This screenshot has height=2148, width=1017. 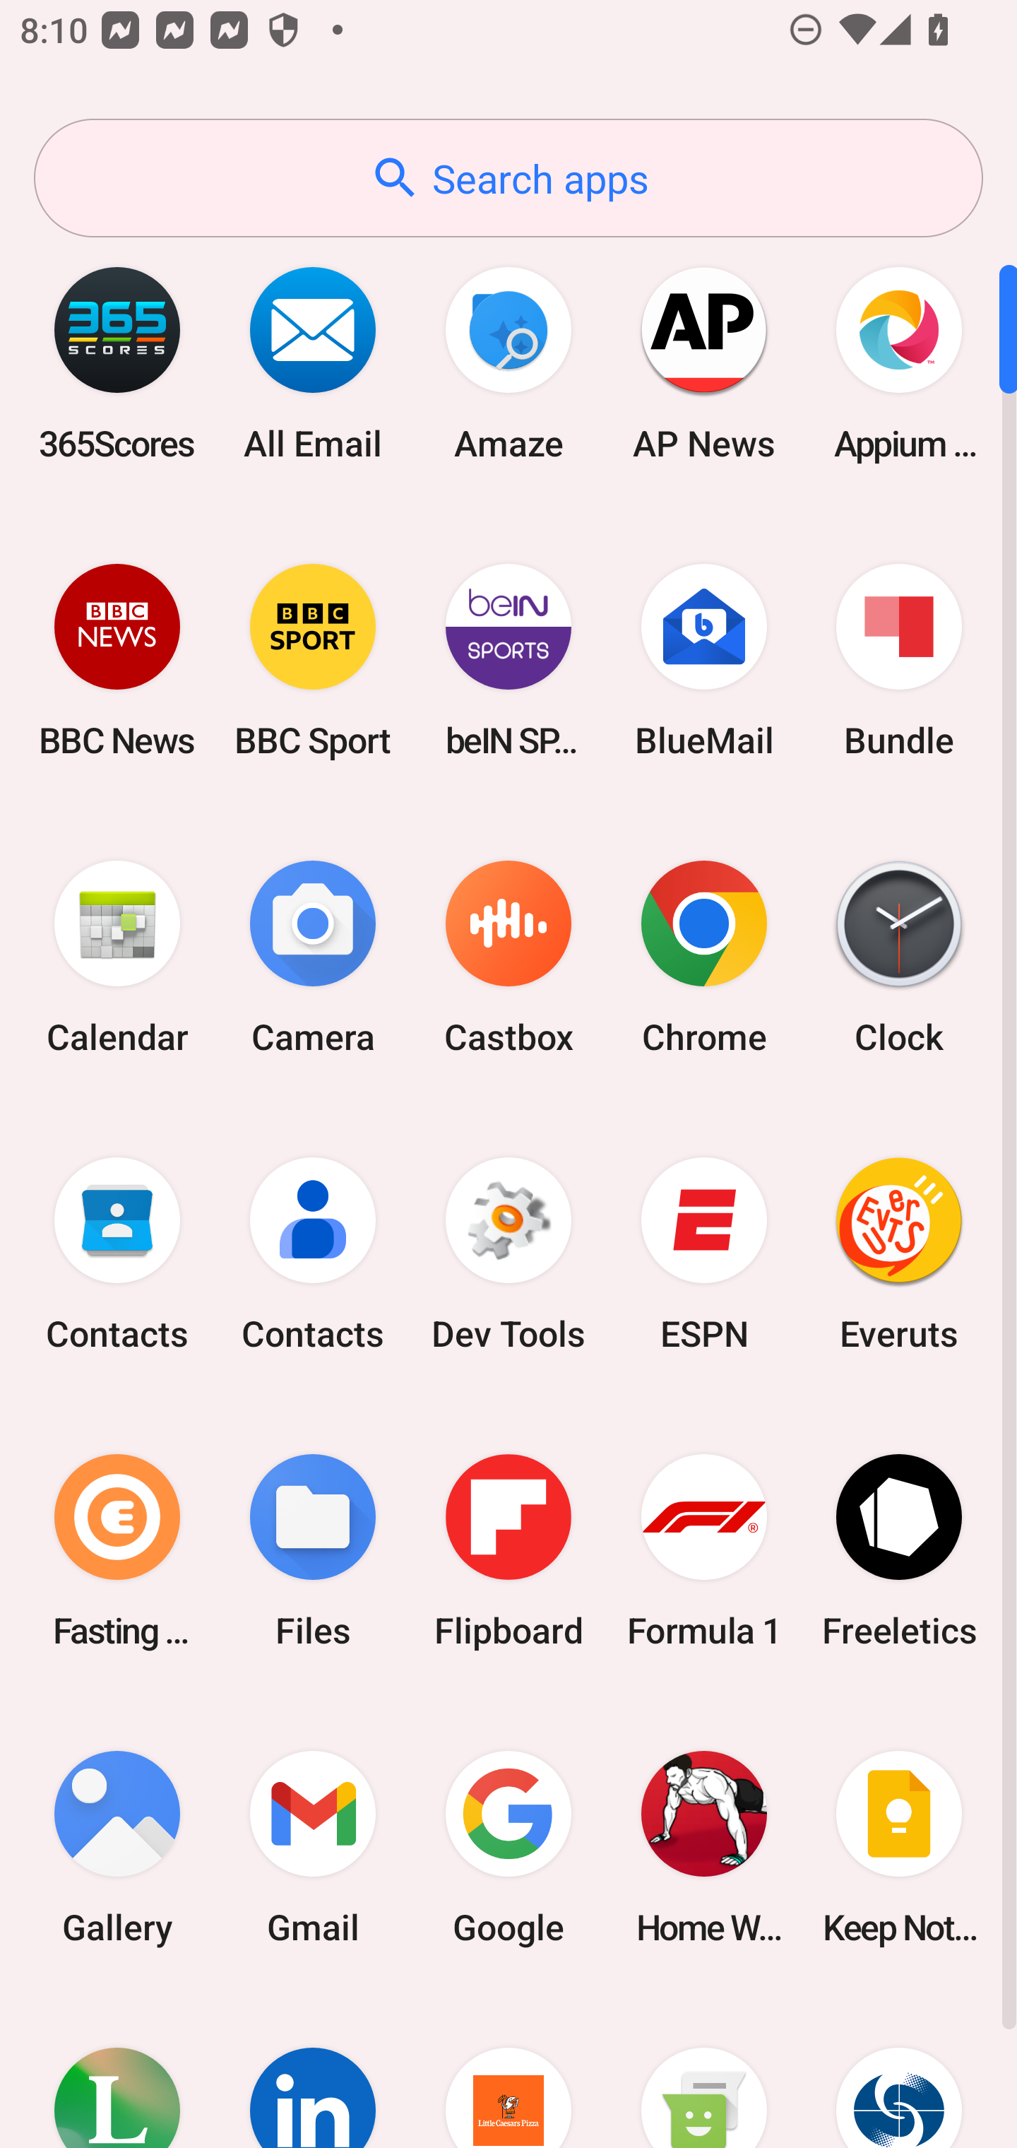 I want to click on Flipboard, so click(x=509, y=1550).